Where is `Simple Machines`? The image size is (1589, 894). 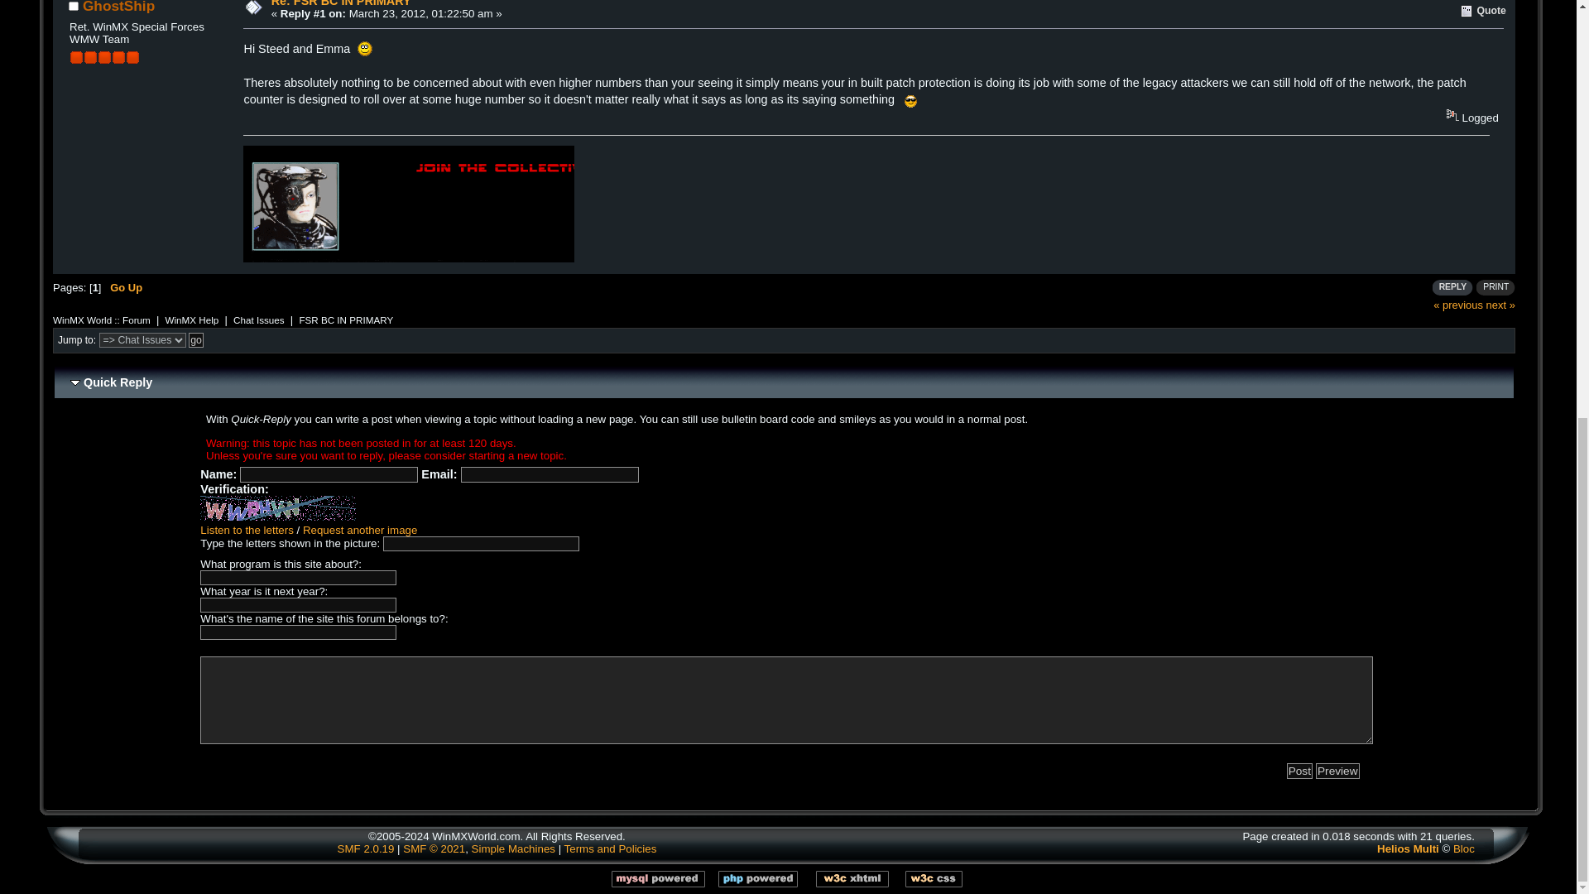
Simple Machines is located at coordinates (513, 848).